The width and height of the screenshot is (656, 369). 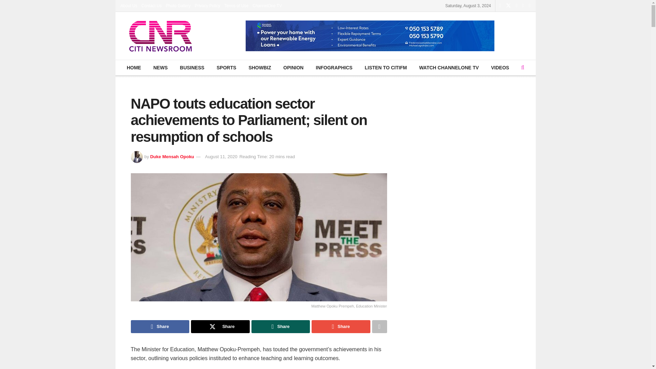 What do you see at coordinates (151, 5) in the screenshot?
I see `Contact Us` at bounding box center [151, 5].